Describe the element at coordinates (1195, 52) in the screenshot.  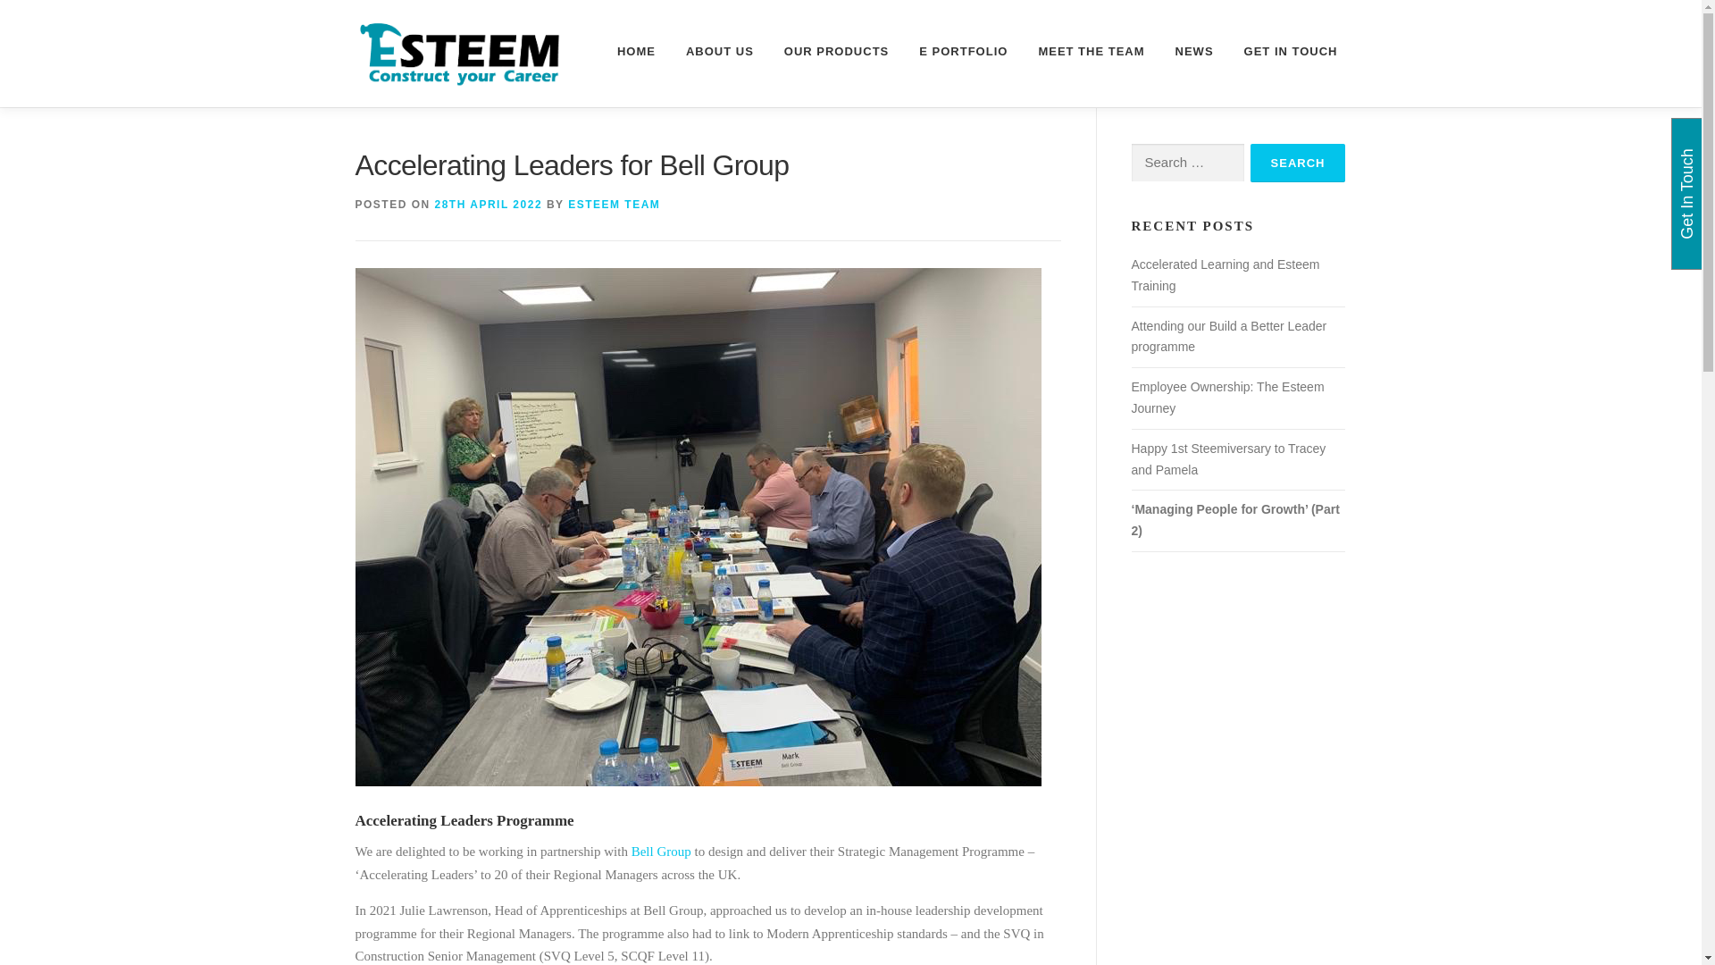
I see `NEWS` at that location.